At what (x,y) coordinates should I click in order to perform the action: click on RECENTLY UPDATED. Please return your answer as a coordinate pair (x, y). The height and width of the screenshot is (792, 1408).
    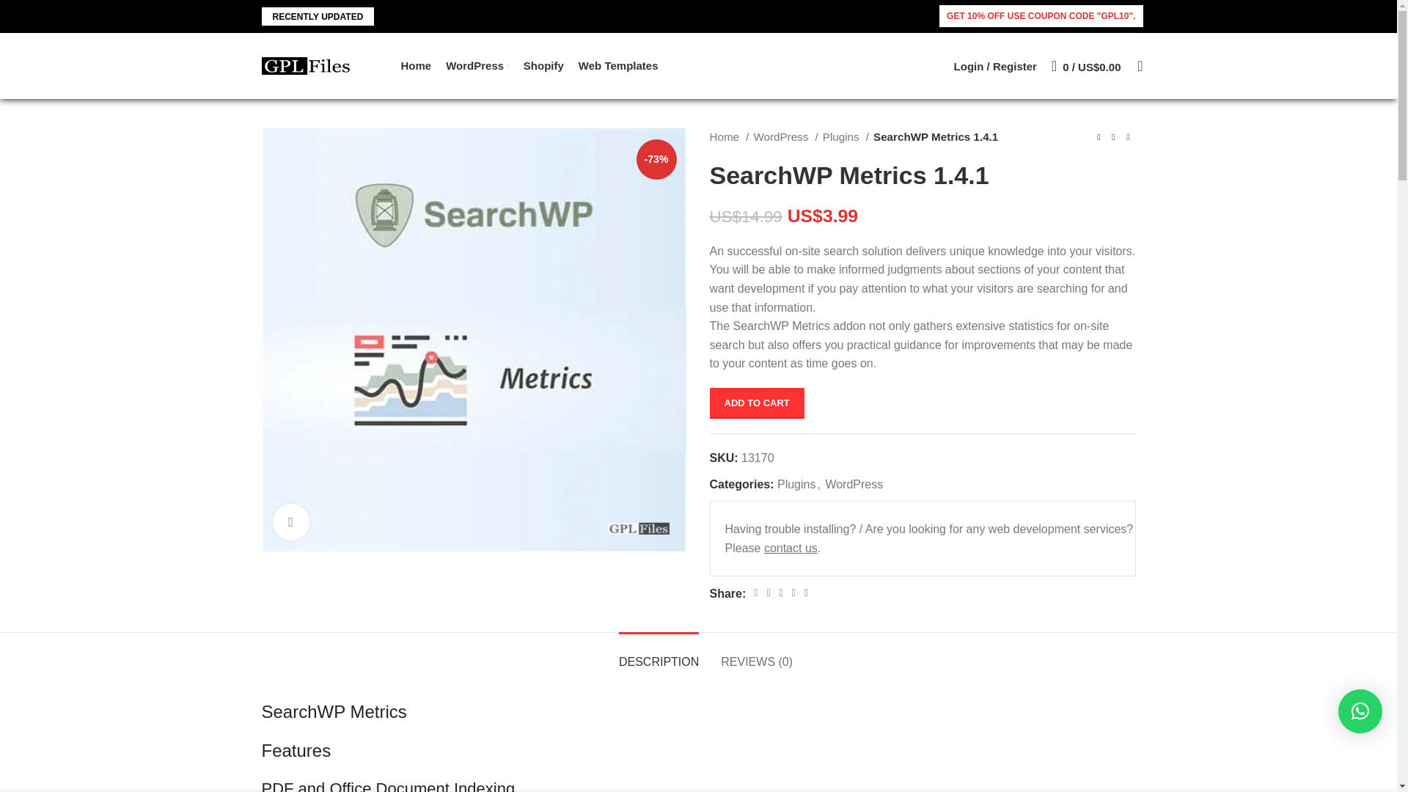
    Looking at the image, I should click on (317, 16).